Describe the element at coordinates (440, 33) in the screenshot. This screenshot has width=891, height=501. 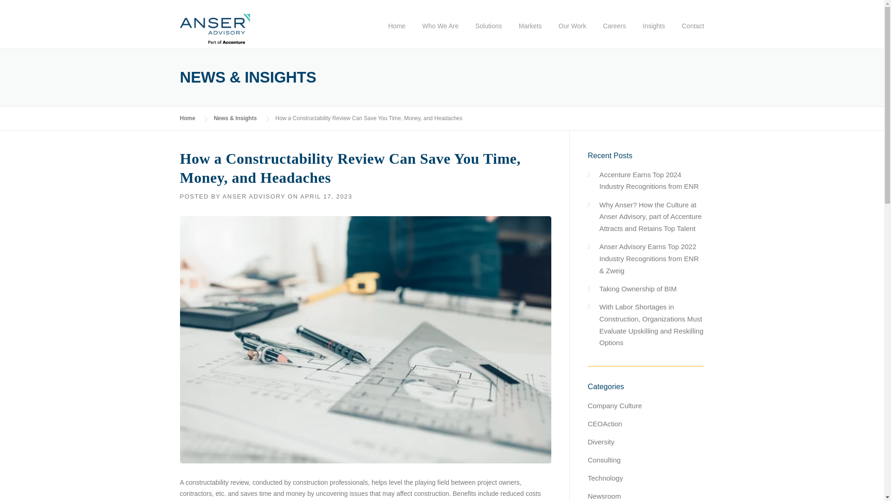
I see `Who We Are` at that location.